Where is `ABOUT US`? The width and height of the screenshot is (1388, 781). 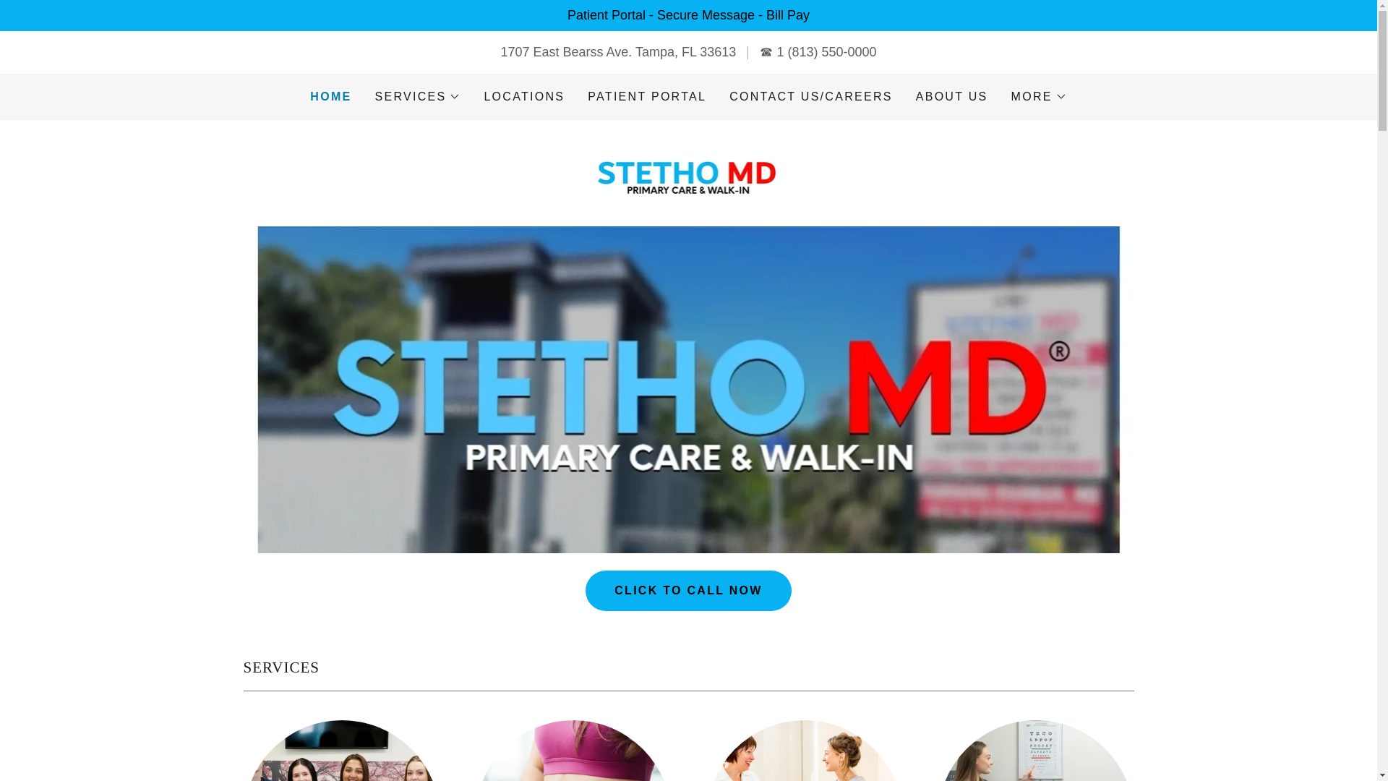
ABOUT US is located at coordinates (951, 97).